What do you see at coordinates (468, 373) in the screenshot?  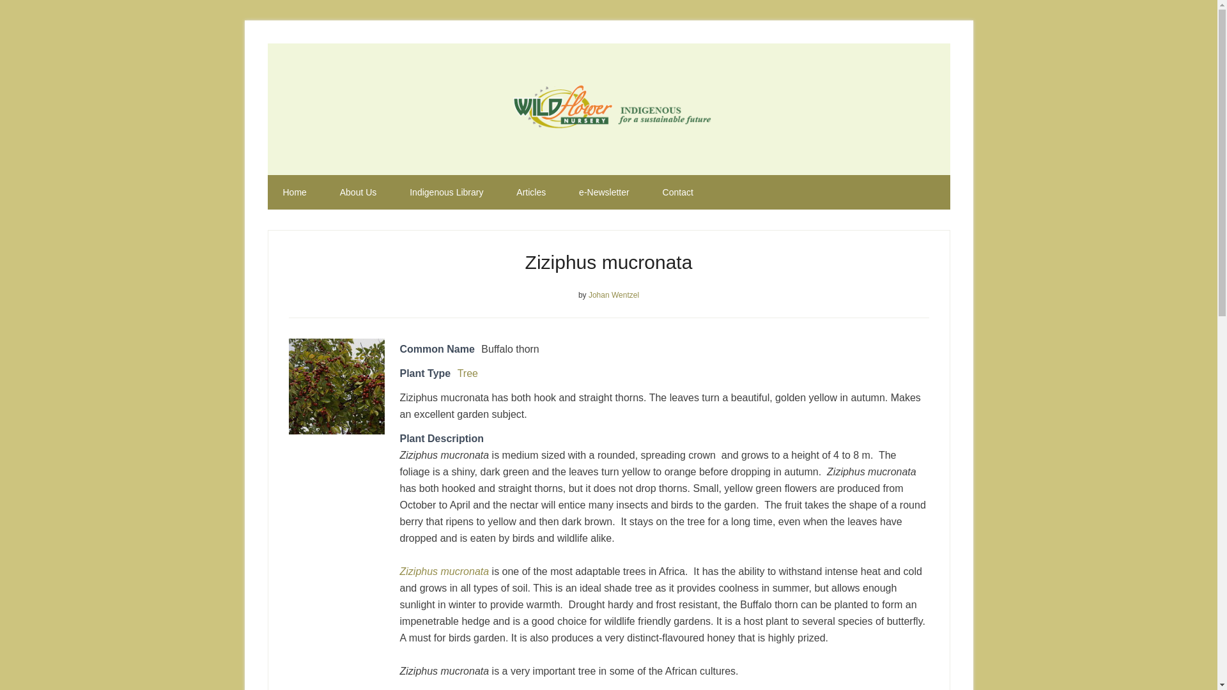 I see `Tree` at bounding box center [468, 373].